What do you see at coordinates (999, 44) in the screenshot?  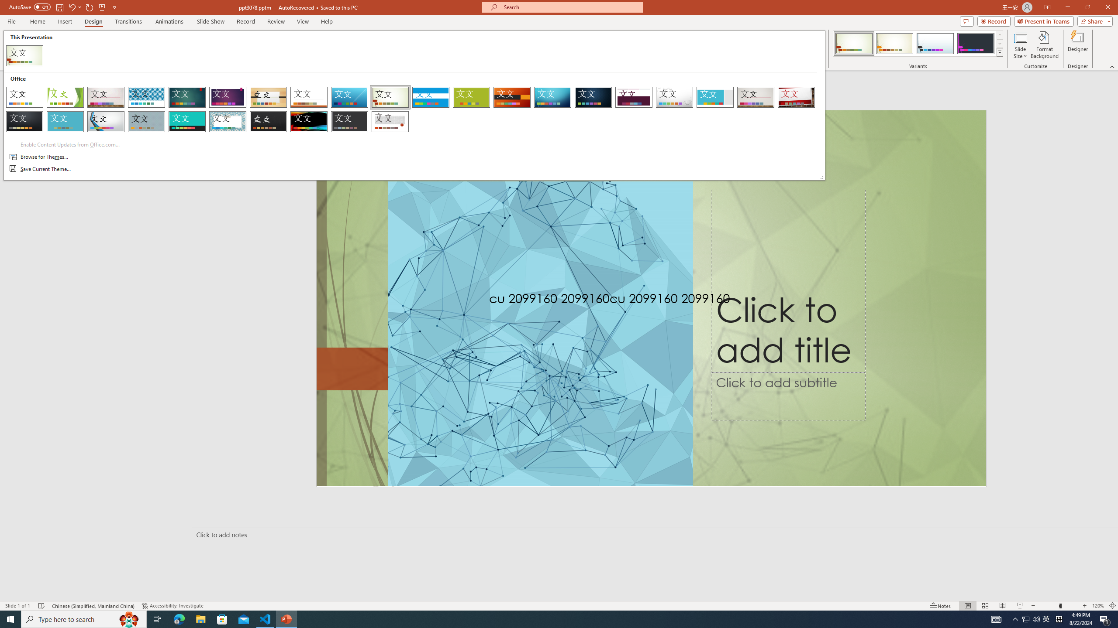 I see `Row Down` at bounding box center [999, 44].